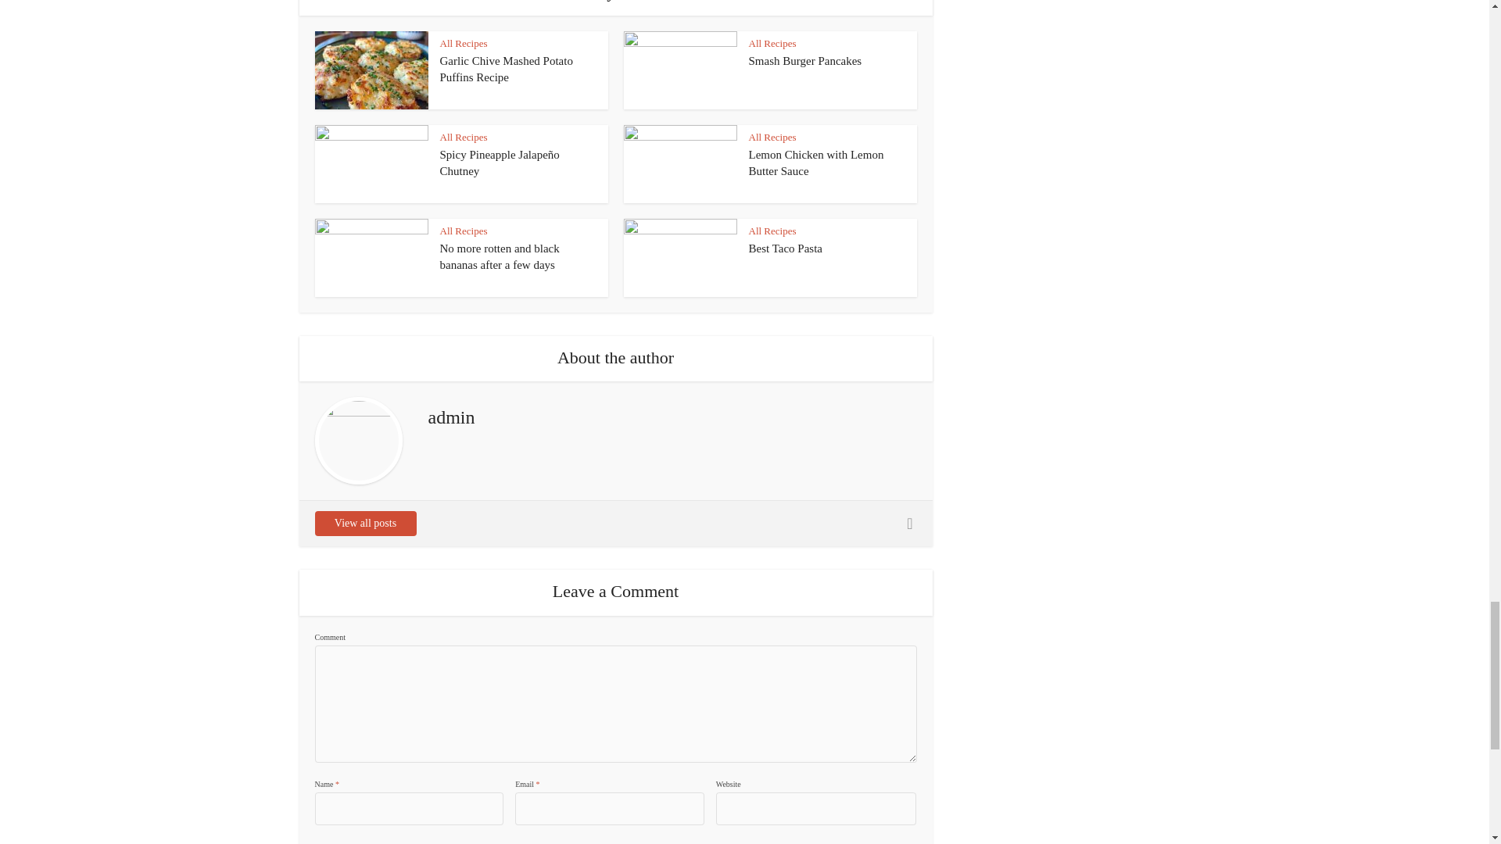 The width and height of the screenshot is (1501, 844). What do you see at coordinates (505, 69) in the screenshot?
I see `Garlic Chive Mashed Potato Puffins Recipe` at bounding box center [505, 69].